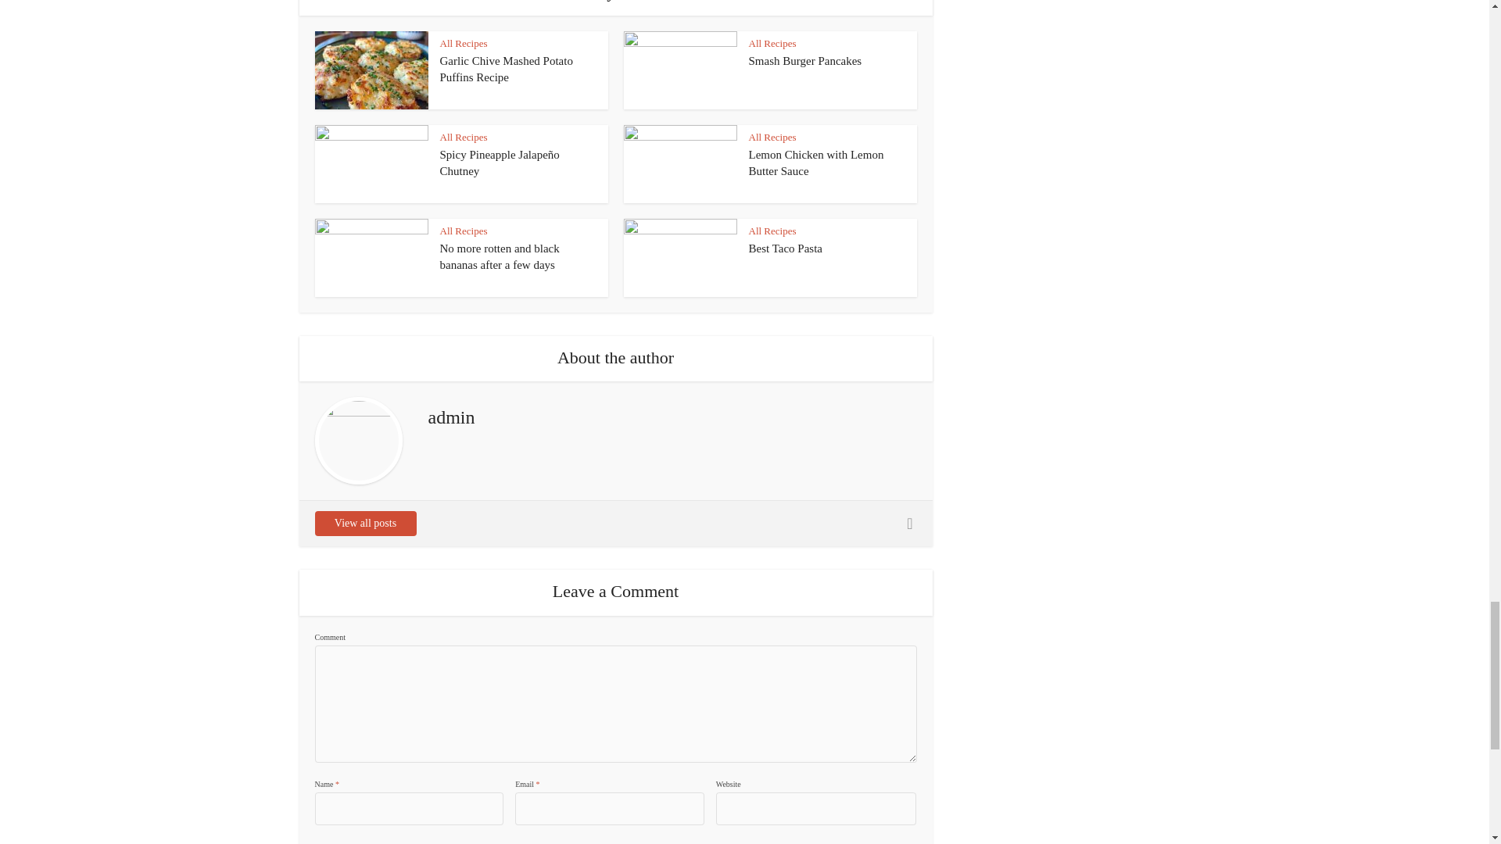 The width and height of the screenshot is (1501, 844). What do you see at coordinates (505, 69) in the screenshot?
I see `Garlic Chive Mashed Potato Puffins Recipe` at bounding box center [505, 69].